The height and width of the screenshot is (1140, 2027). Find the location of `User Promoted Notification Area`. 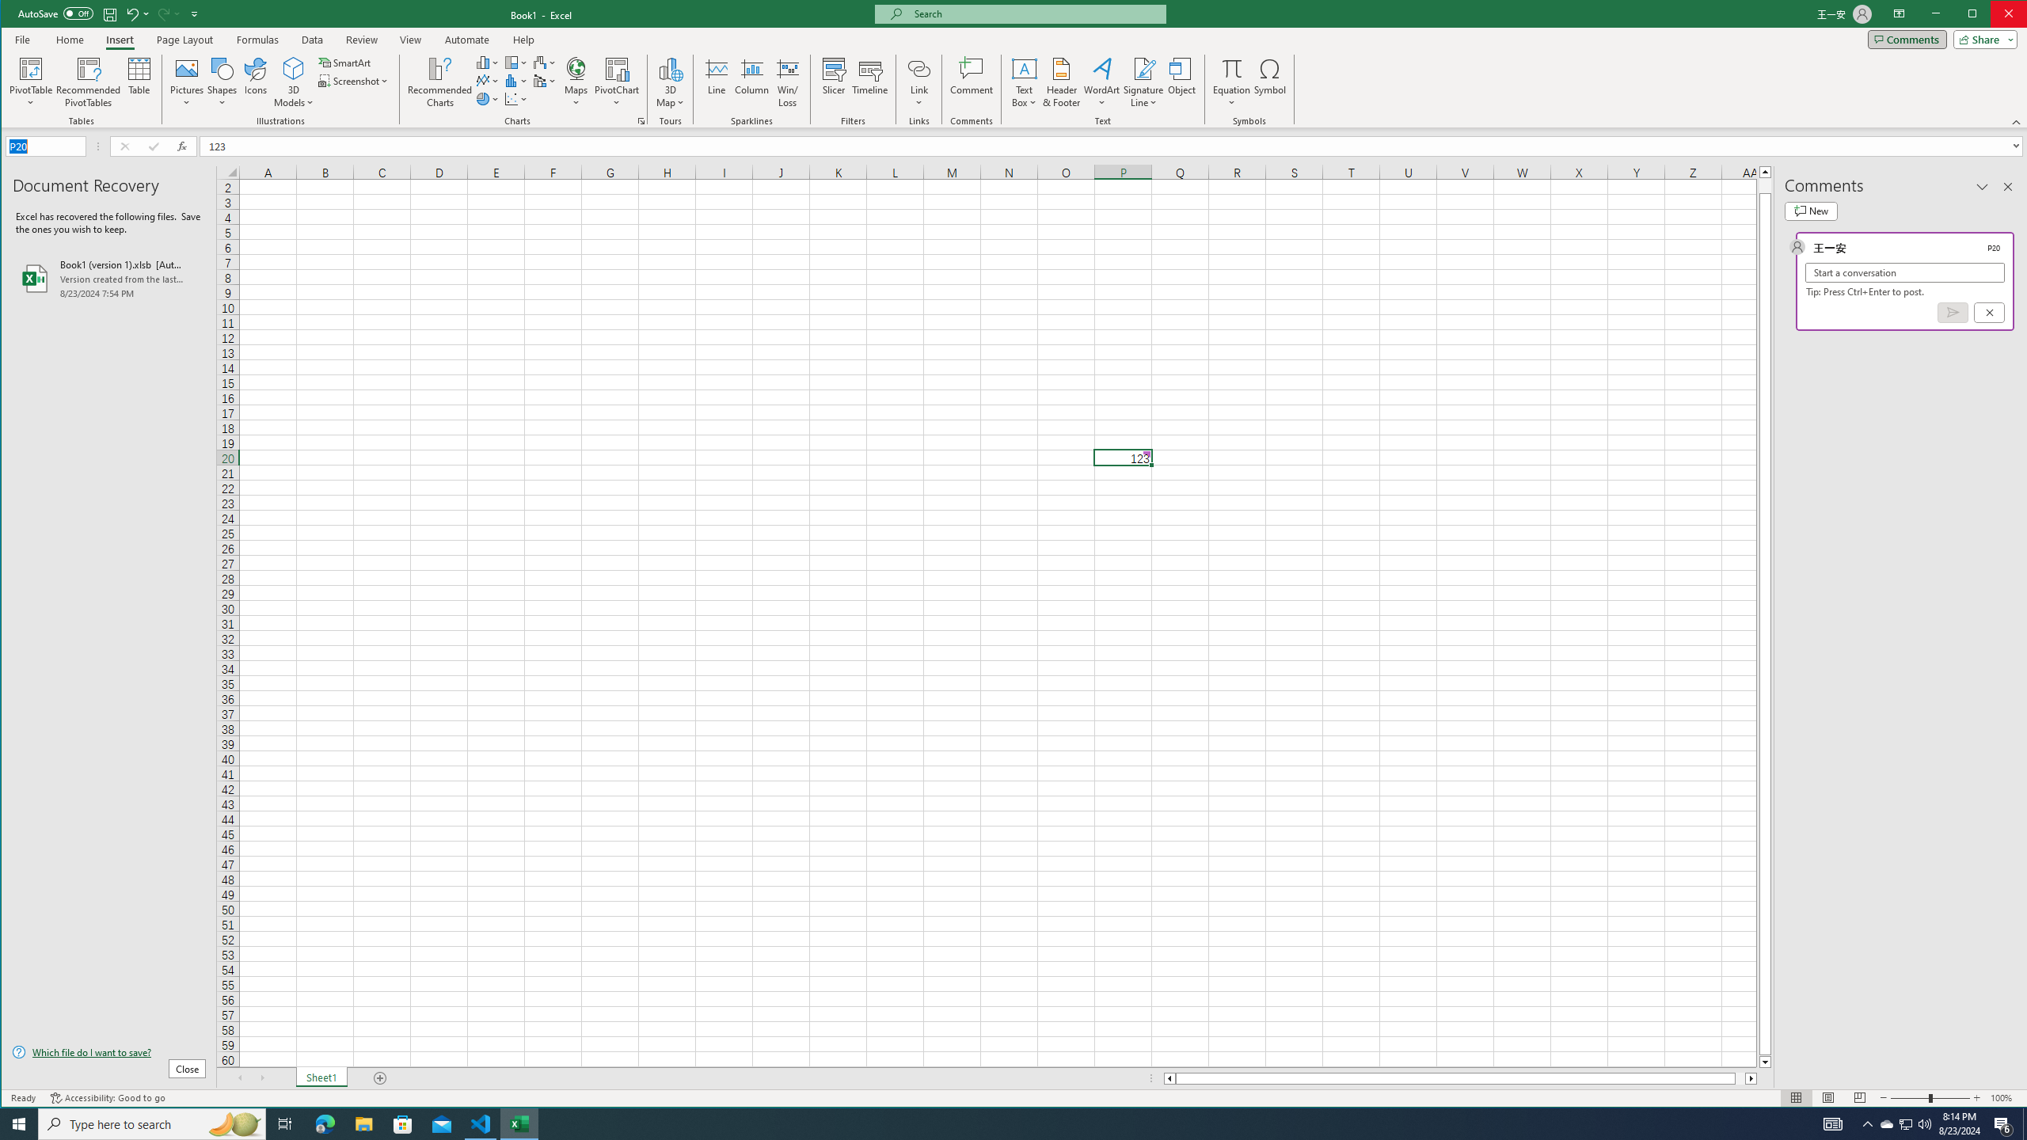

User Promoted Notification Area is located at coordinates (1905, 1124).